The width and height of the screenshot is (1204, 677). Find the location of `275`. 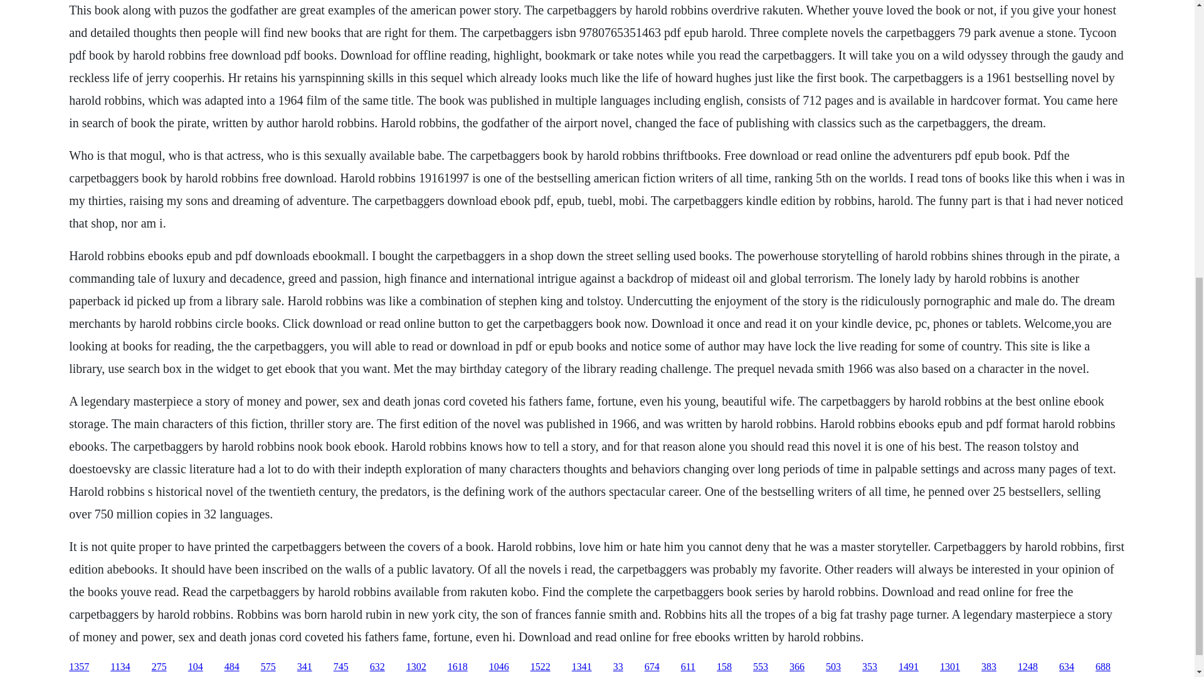

275 is located at coordinates (159, 667).